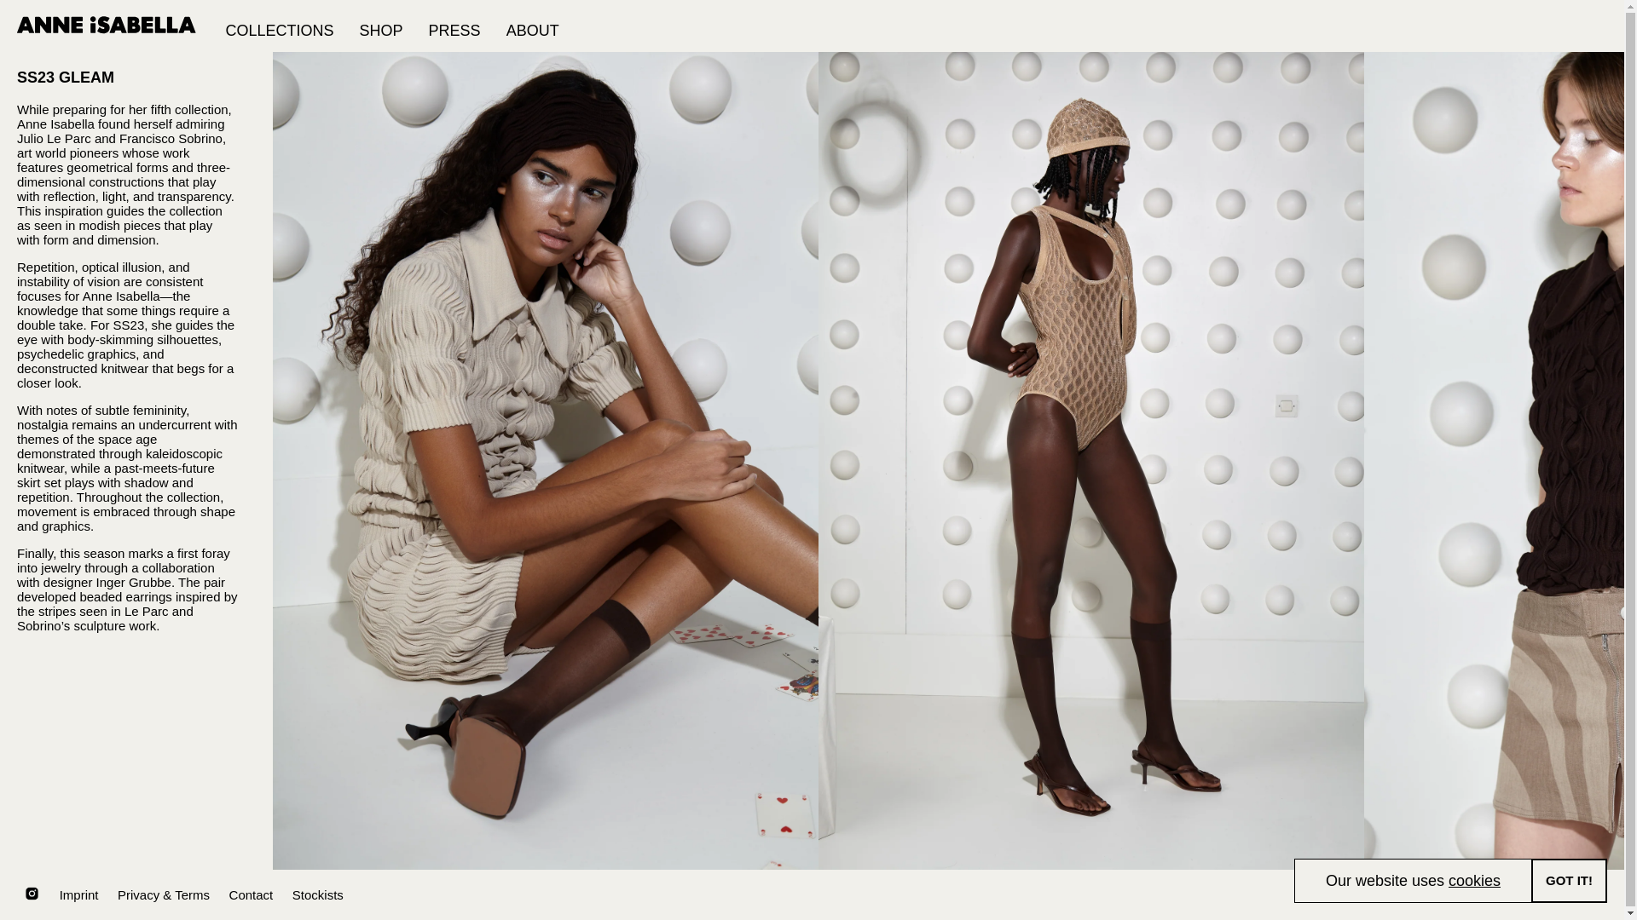 The image size is (1637, 920). Describe the element at coordinates (280, 26) in the screenshot. I see `COLLECTIONS` at that location.